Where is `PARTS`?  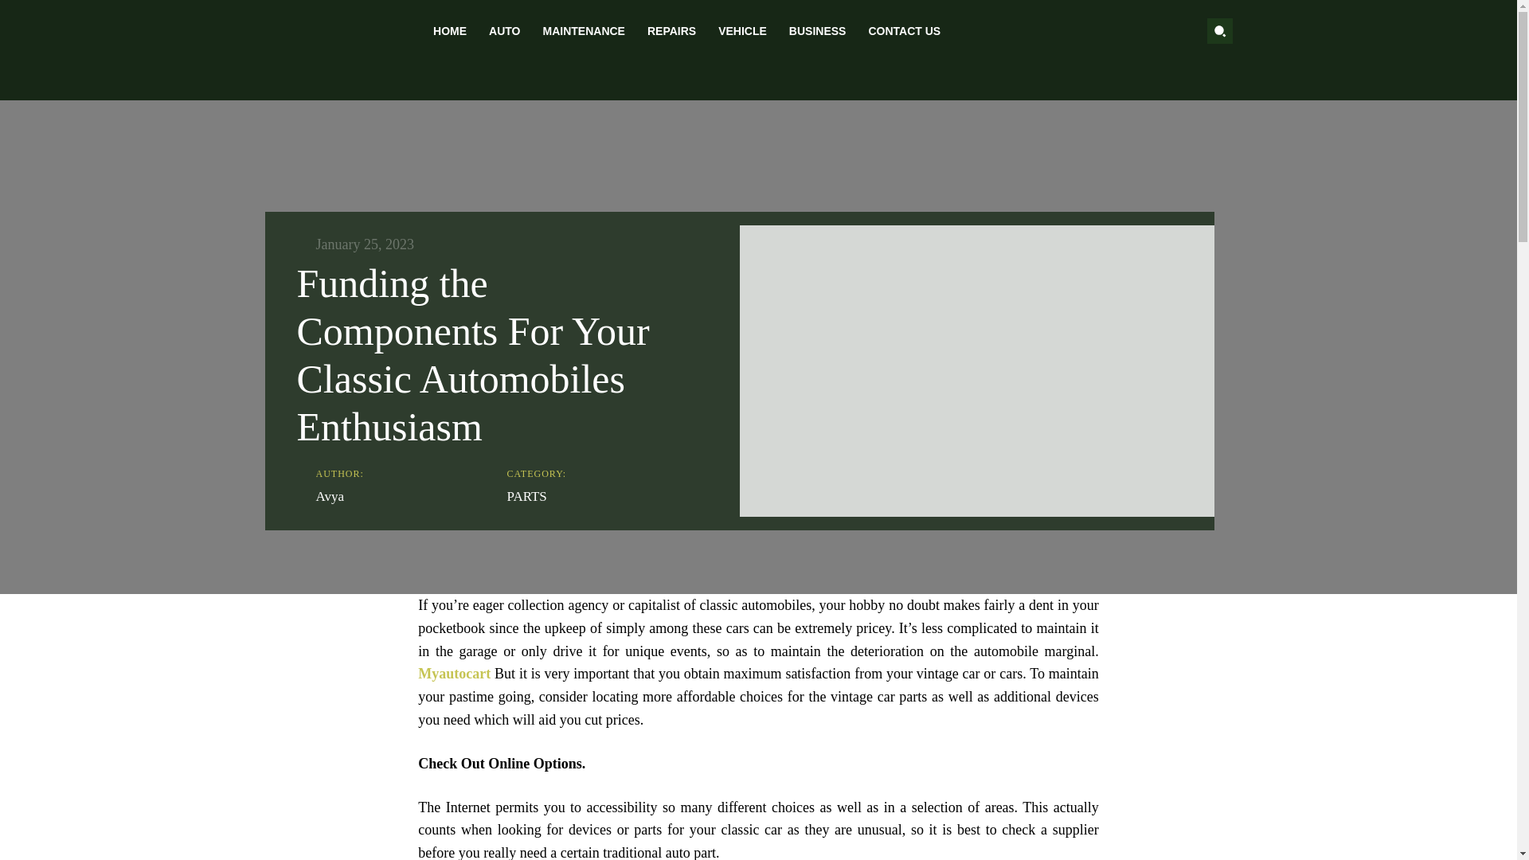
PARTS is located at coordinates (526, 497).